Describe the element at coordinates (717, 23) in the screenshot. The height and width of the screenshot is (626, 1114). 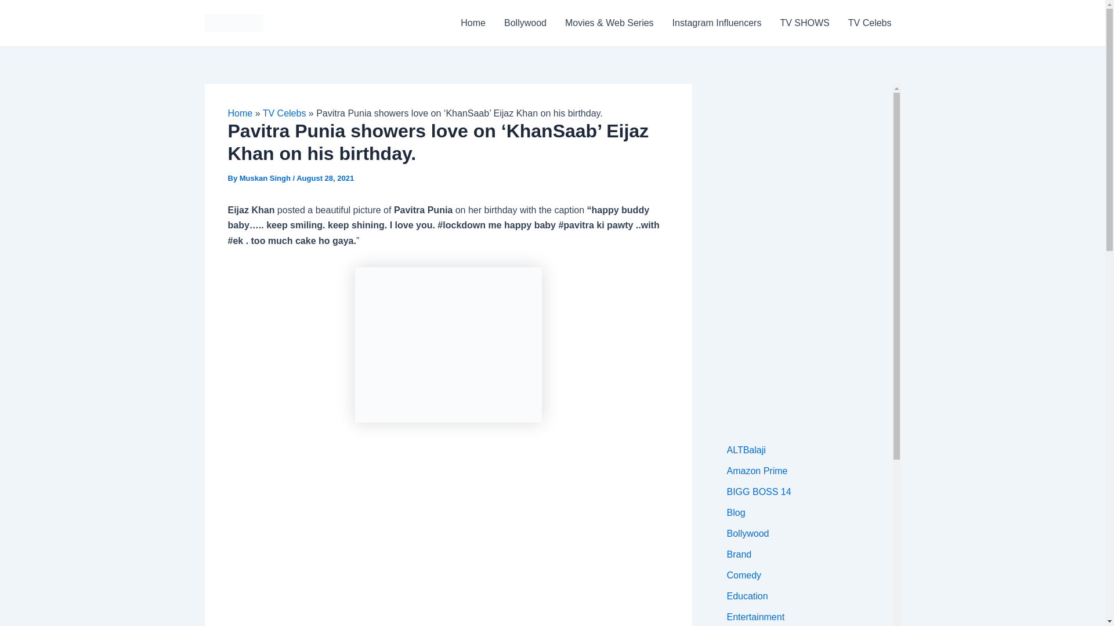
I see `Instagram Influencers` at that location.